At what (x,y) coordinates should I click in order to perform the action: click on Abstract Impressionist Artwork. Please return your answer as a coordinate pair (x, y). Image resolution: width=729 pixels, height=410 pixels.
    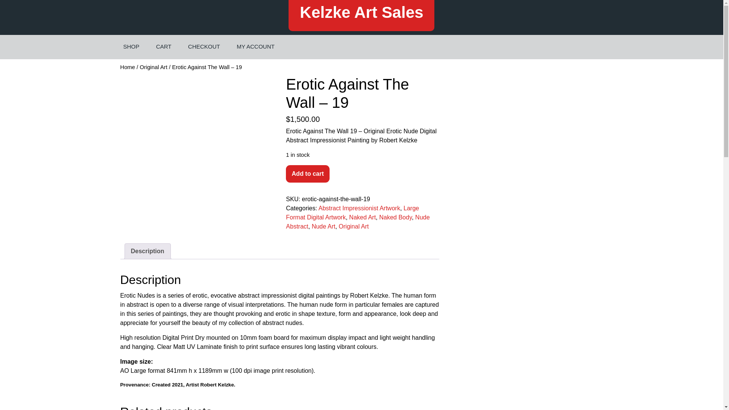
    Looking at the image, I should click on (359, 208).